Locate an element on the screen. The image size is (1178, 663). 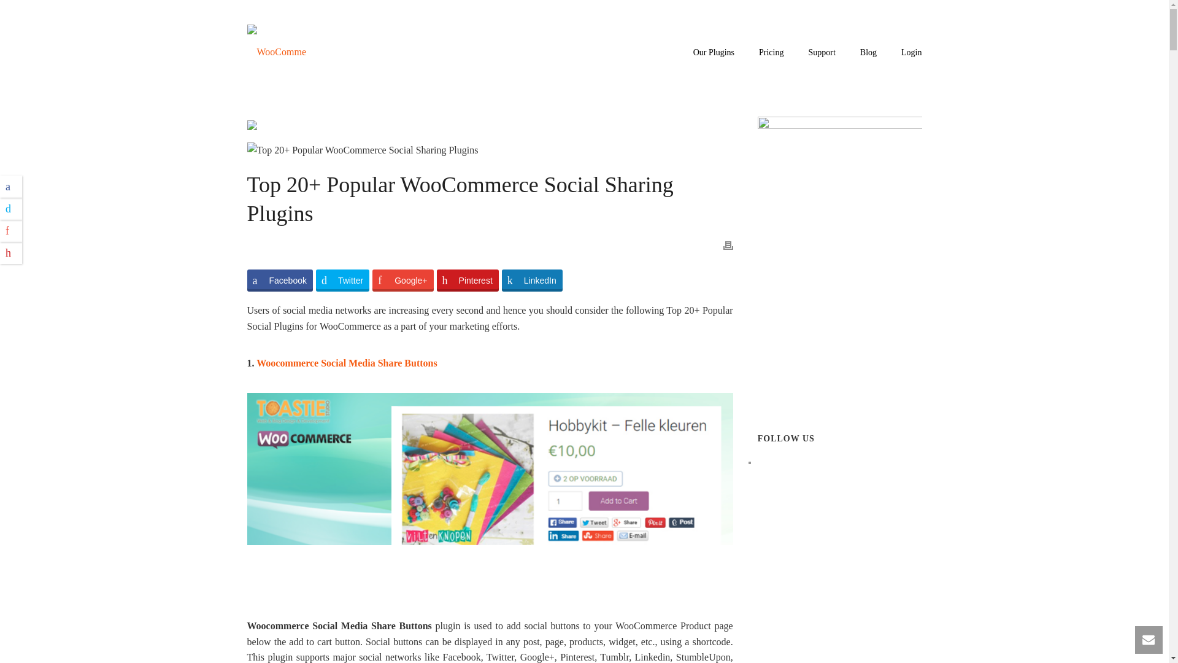
Twitter is located at coordinates (342, 280).